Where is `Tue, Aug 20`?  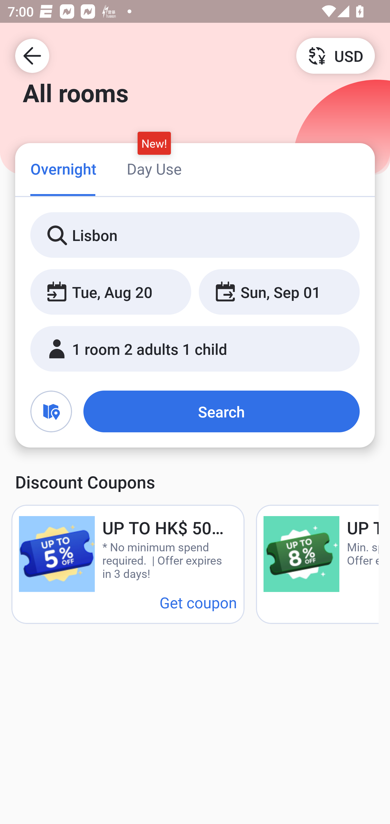
Tue, Aug 20 is located at coordinates (110, 292).